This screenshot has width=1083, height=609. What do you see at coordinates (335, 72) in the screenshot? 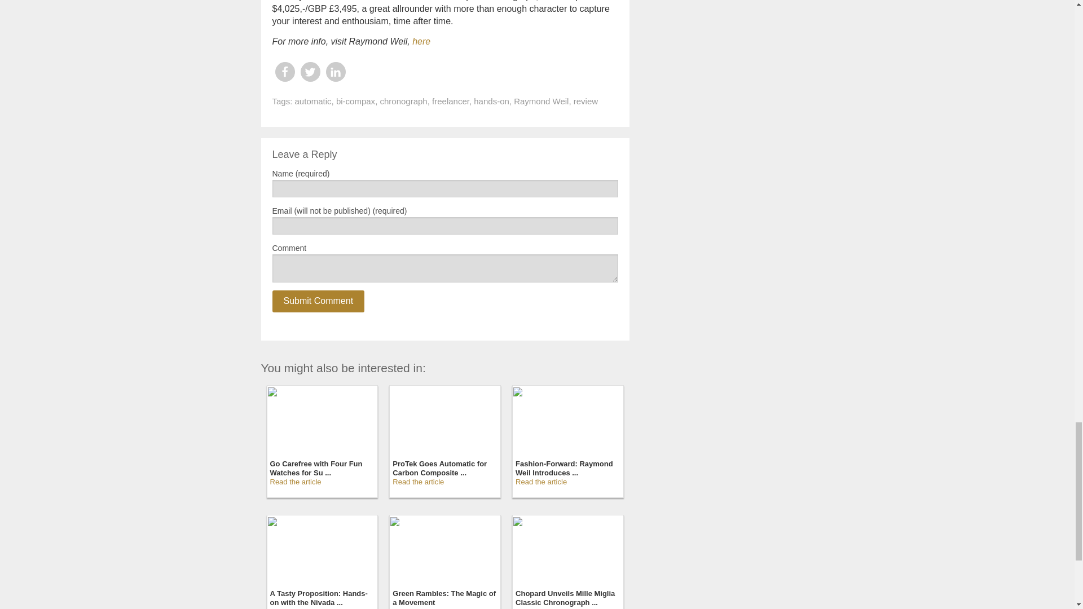
I see `Share on LinkedIn` at bounding box center [335, 72].